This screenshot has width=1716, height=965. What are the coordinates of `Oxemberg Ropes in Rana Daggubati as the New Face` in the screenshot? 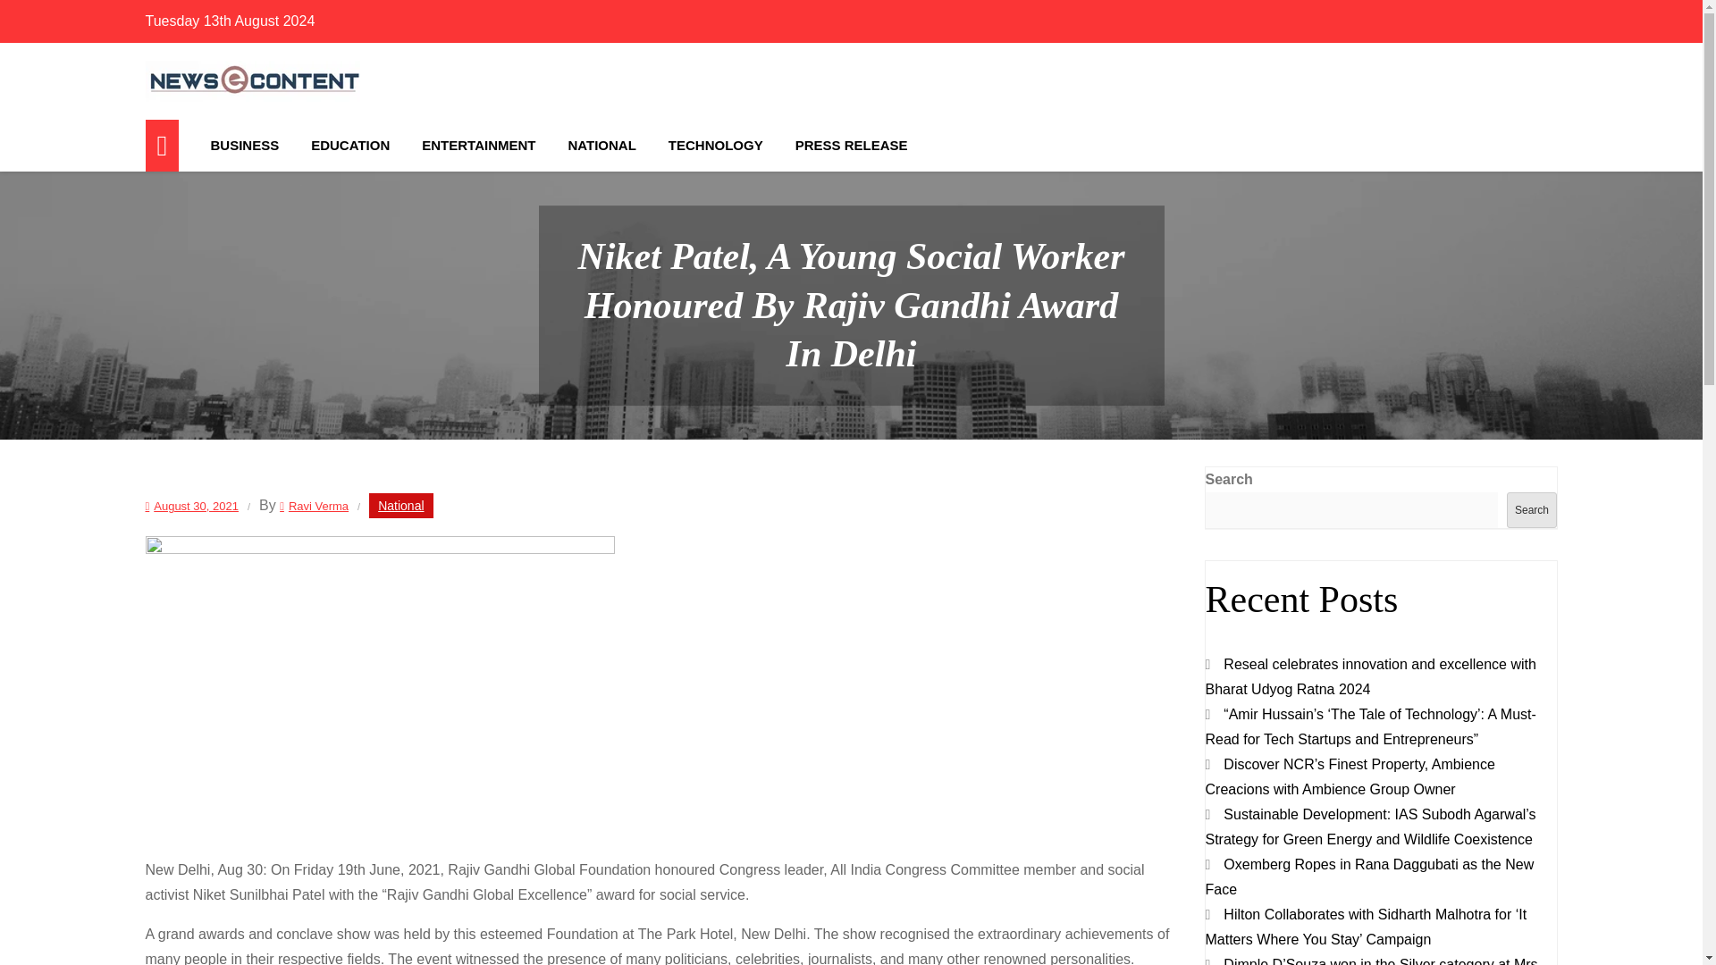 It's located at (1369, 877).